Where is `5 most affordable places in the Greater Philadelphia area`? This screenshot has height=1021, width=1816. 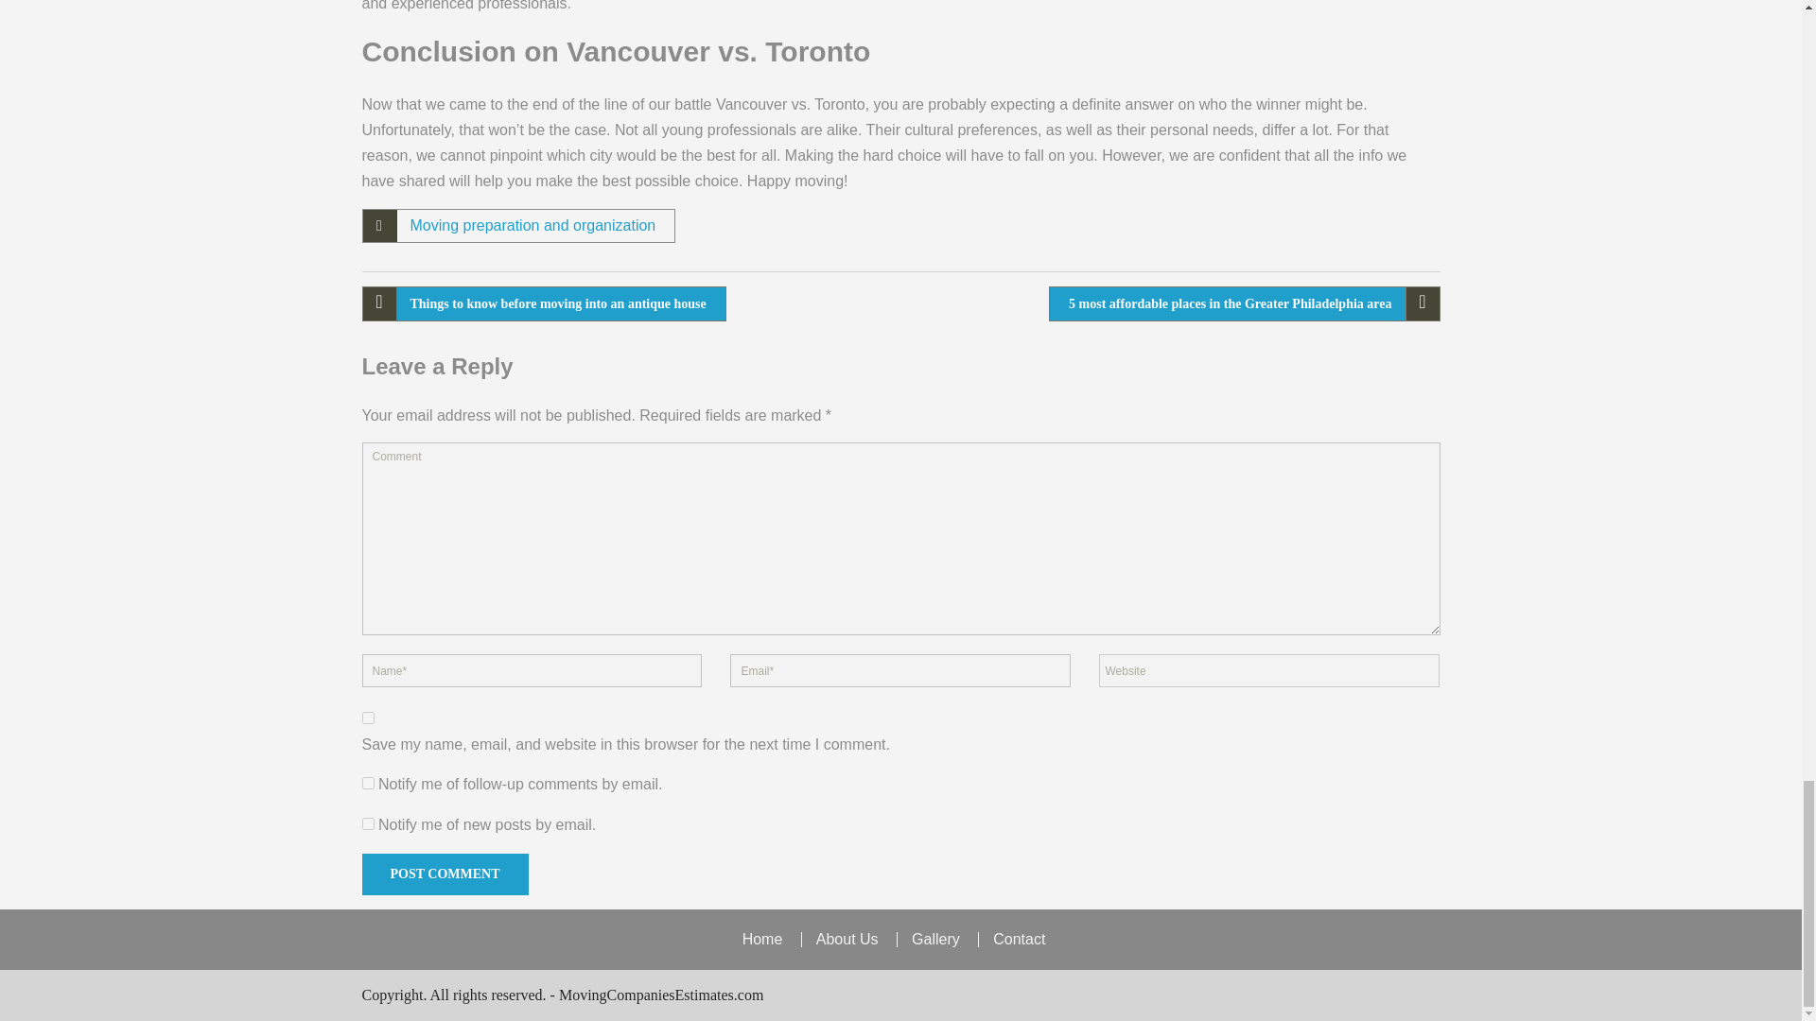 5 most affordable places in the Greater Philadelphia area is located at coordinates (1245, 304).